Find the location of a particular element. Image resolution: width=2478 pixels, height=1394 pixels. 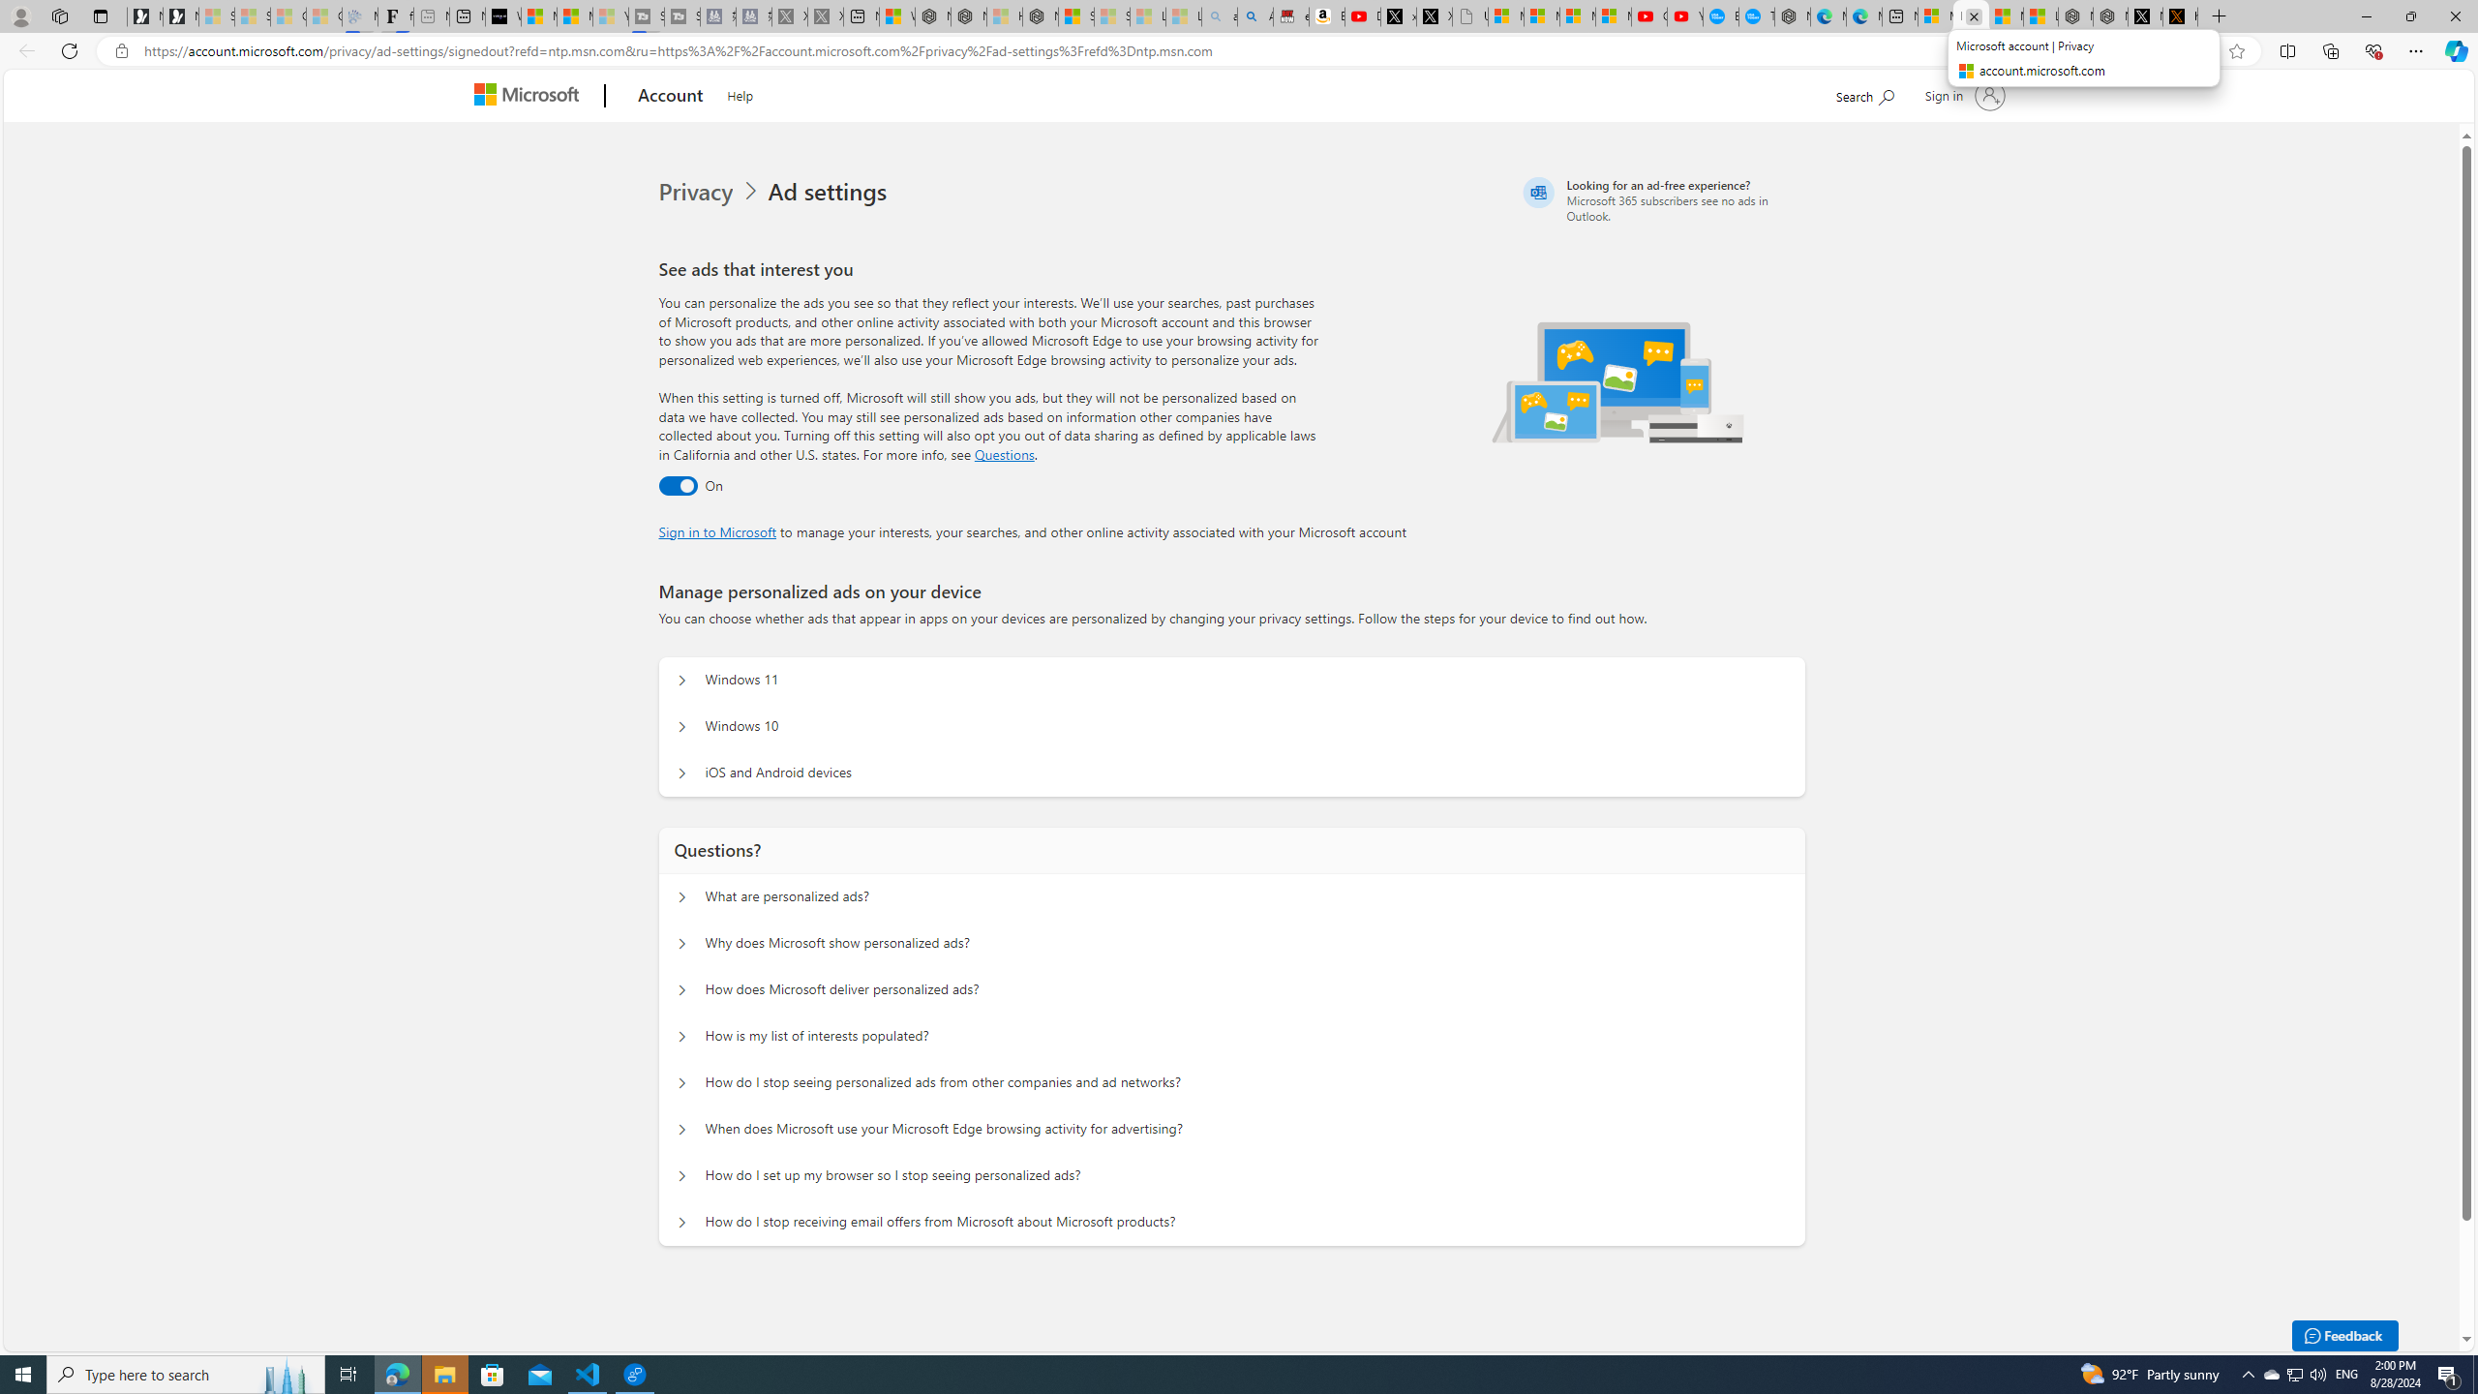

Sign in to Microsoft is located at coordinates (718, 530).